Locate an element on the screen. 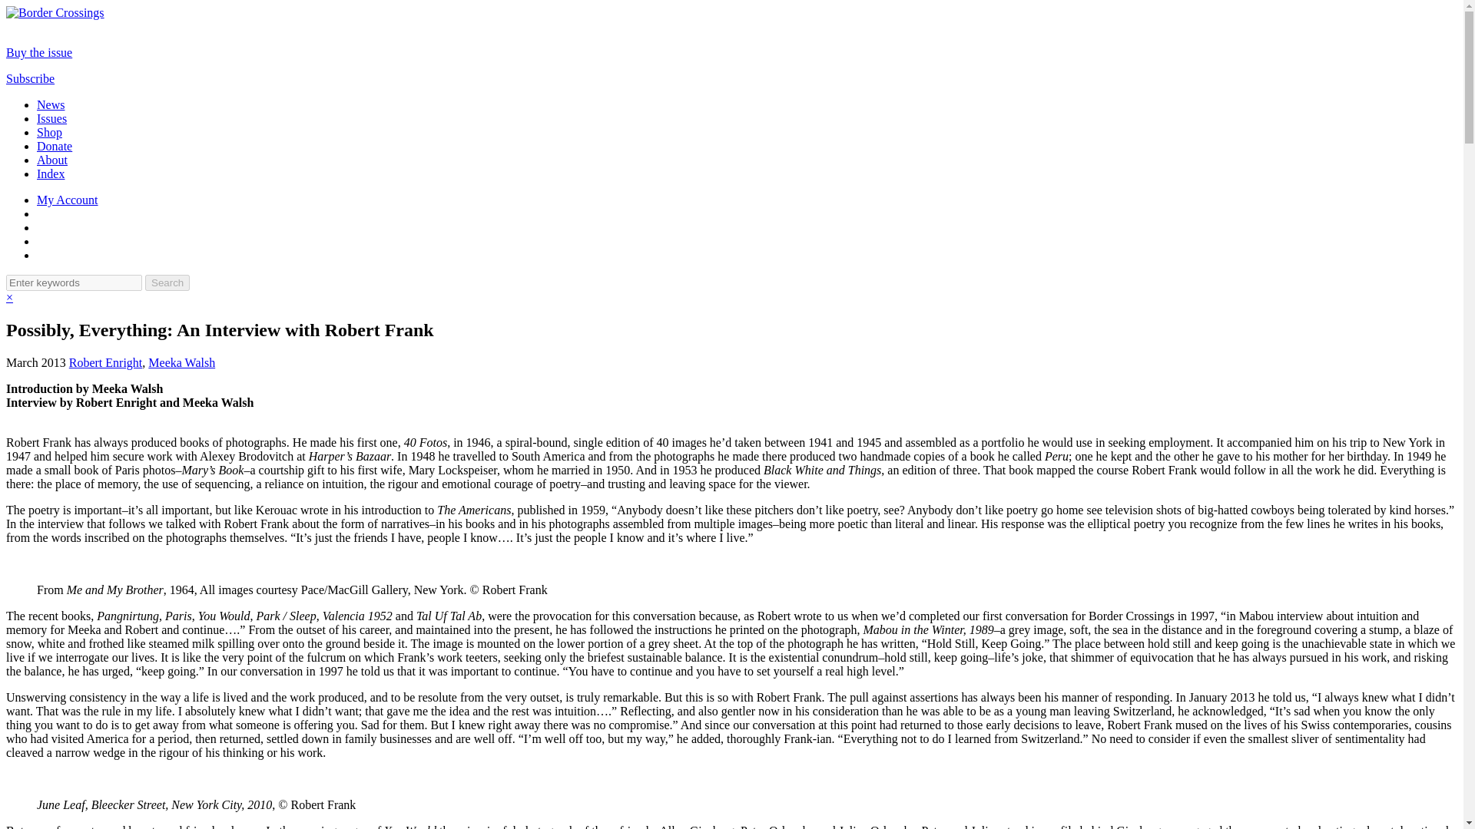 This screenshot has height=829, width=1475. Meeka Walsh is located at coordinates (181, 362).